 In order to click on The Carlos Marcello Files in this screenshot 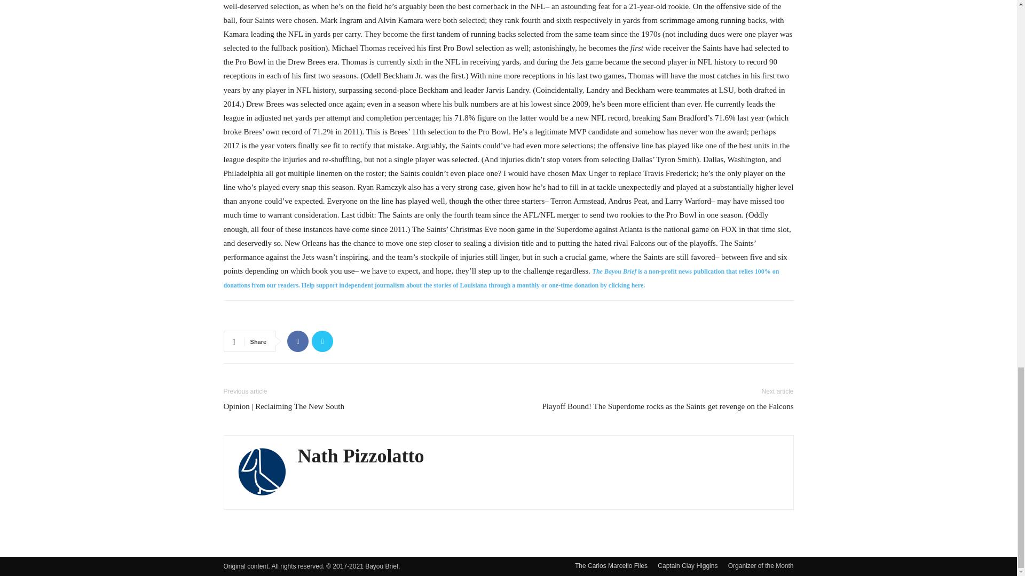, I will do `click(611, 565)`.